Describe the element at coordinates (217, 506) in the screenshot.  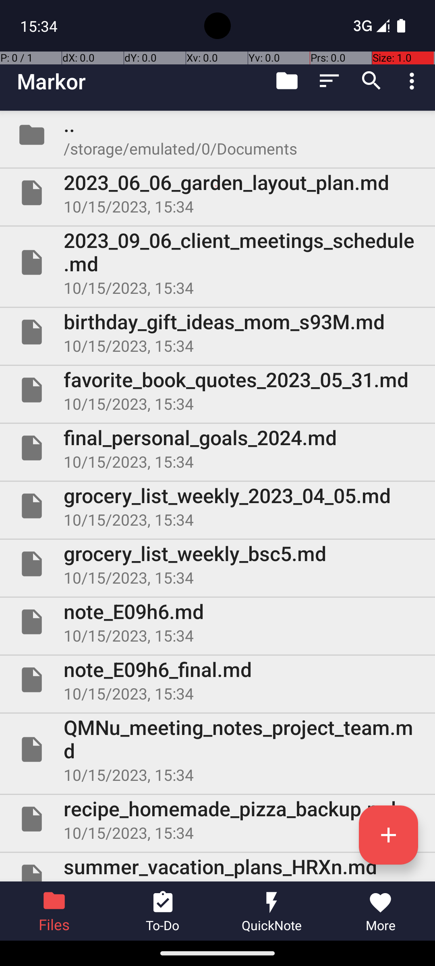
I see `File grocery_list_weekly_2023_04_05.md ` at that location.